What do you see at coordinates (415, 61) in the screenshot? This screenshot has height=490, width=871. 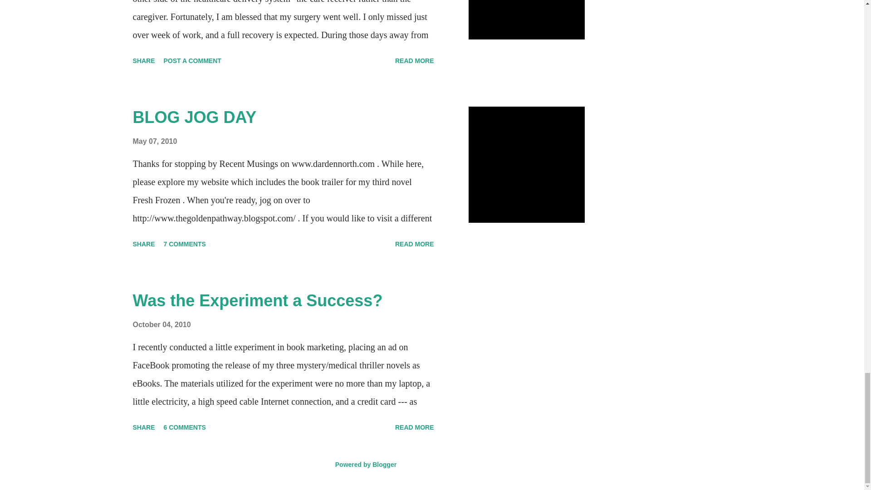 I see `READ MORE` at bounding box center [415, 61].